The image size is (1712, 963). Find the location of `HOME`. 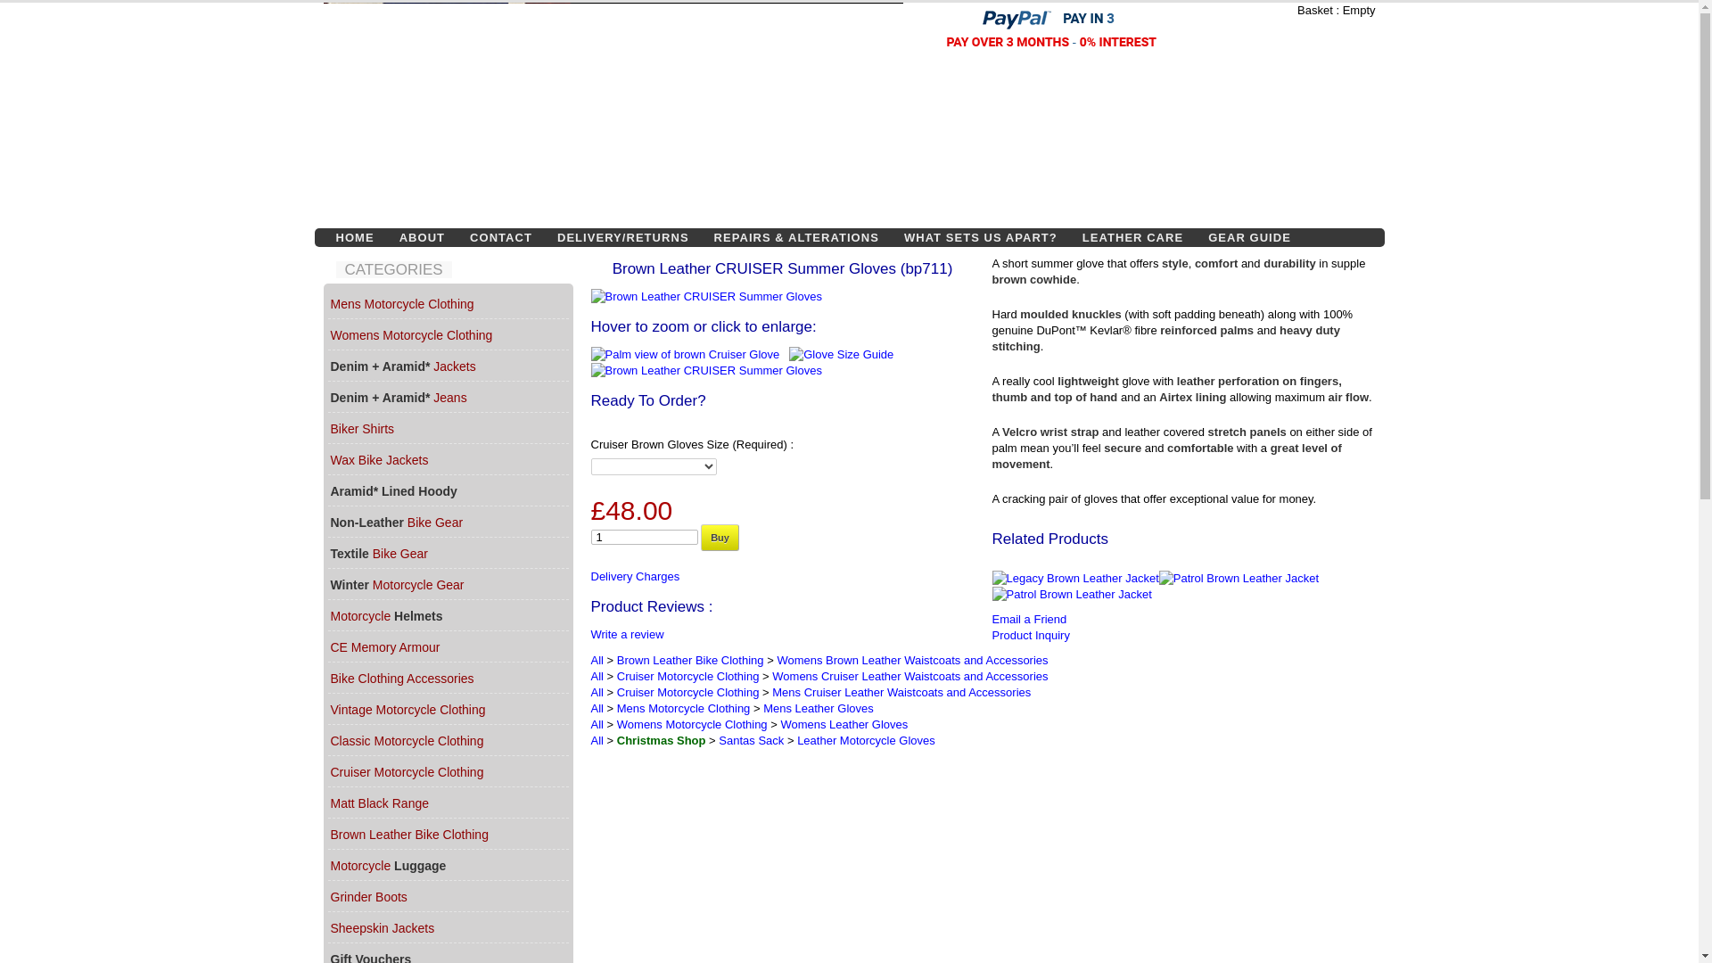

HOME is located at coordinates (355, 238).